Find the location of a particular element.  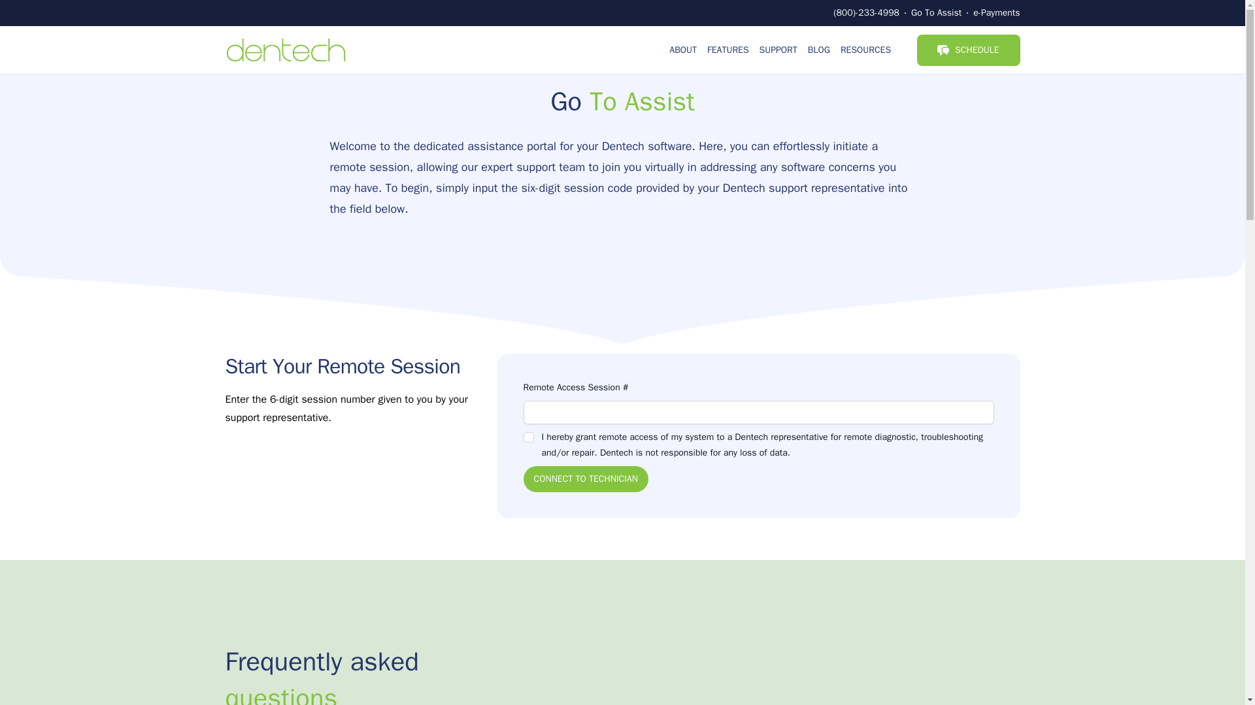

SUPPORT is located at coordinates (778, 50).